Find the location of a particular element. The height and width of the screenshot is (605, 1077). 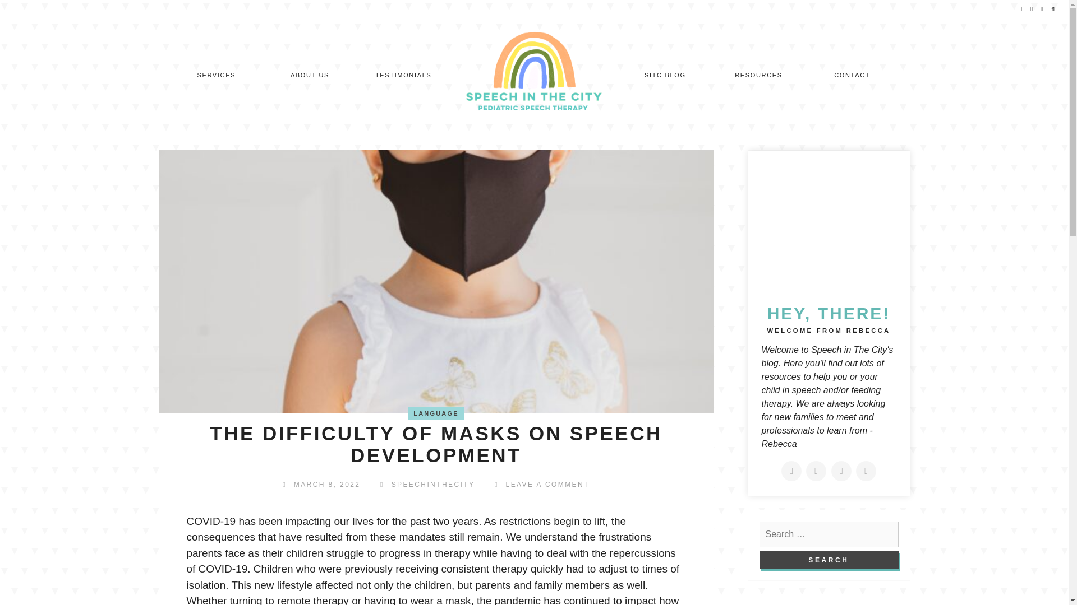

TESTIMONIALS is located at coordinates (403, 75).